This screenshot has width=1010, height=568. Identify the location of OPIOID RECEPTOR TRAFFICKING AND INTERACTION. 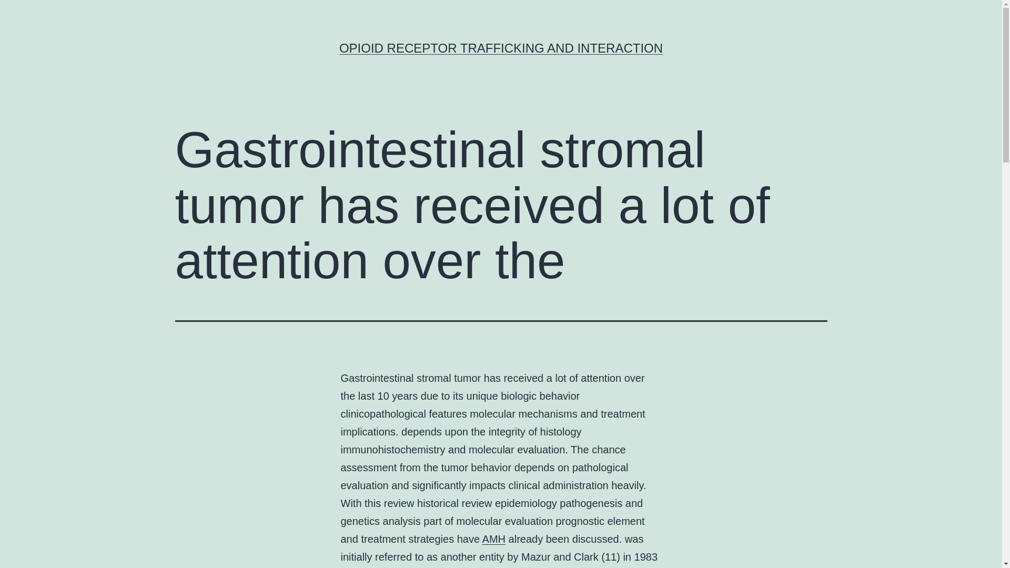
(501, 47).